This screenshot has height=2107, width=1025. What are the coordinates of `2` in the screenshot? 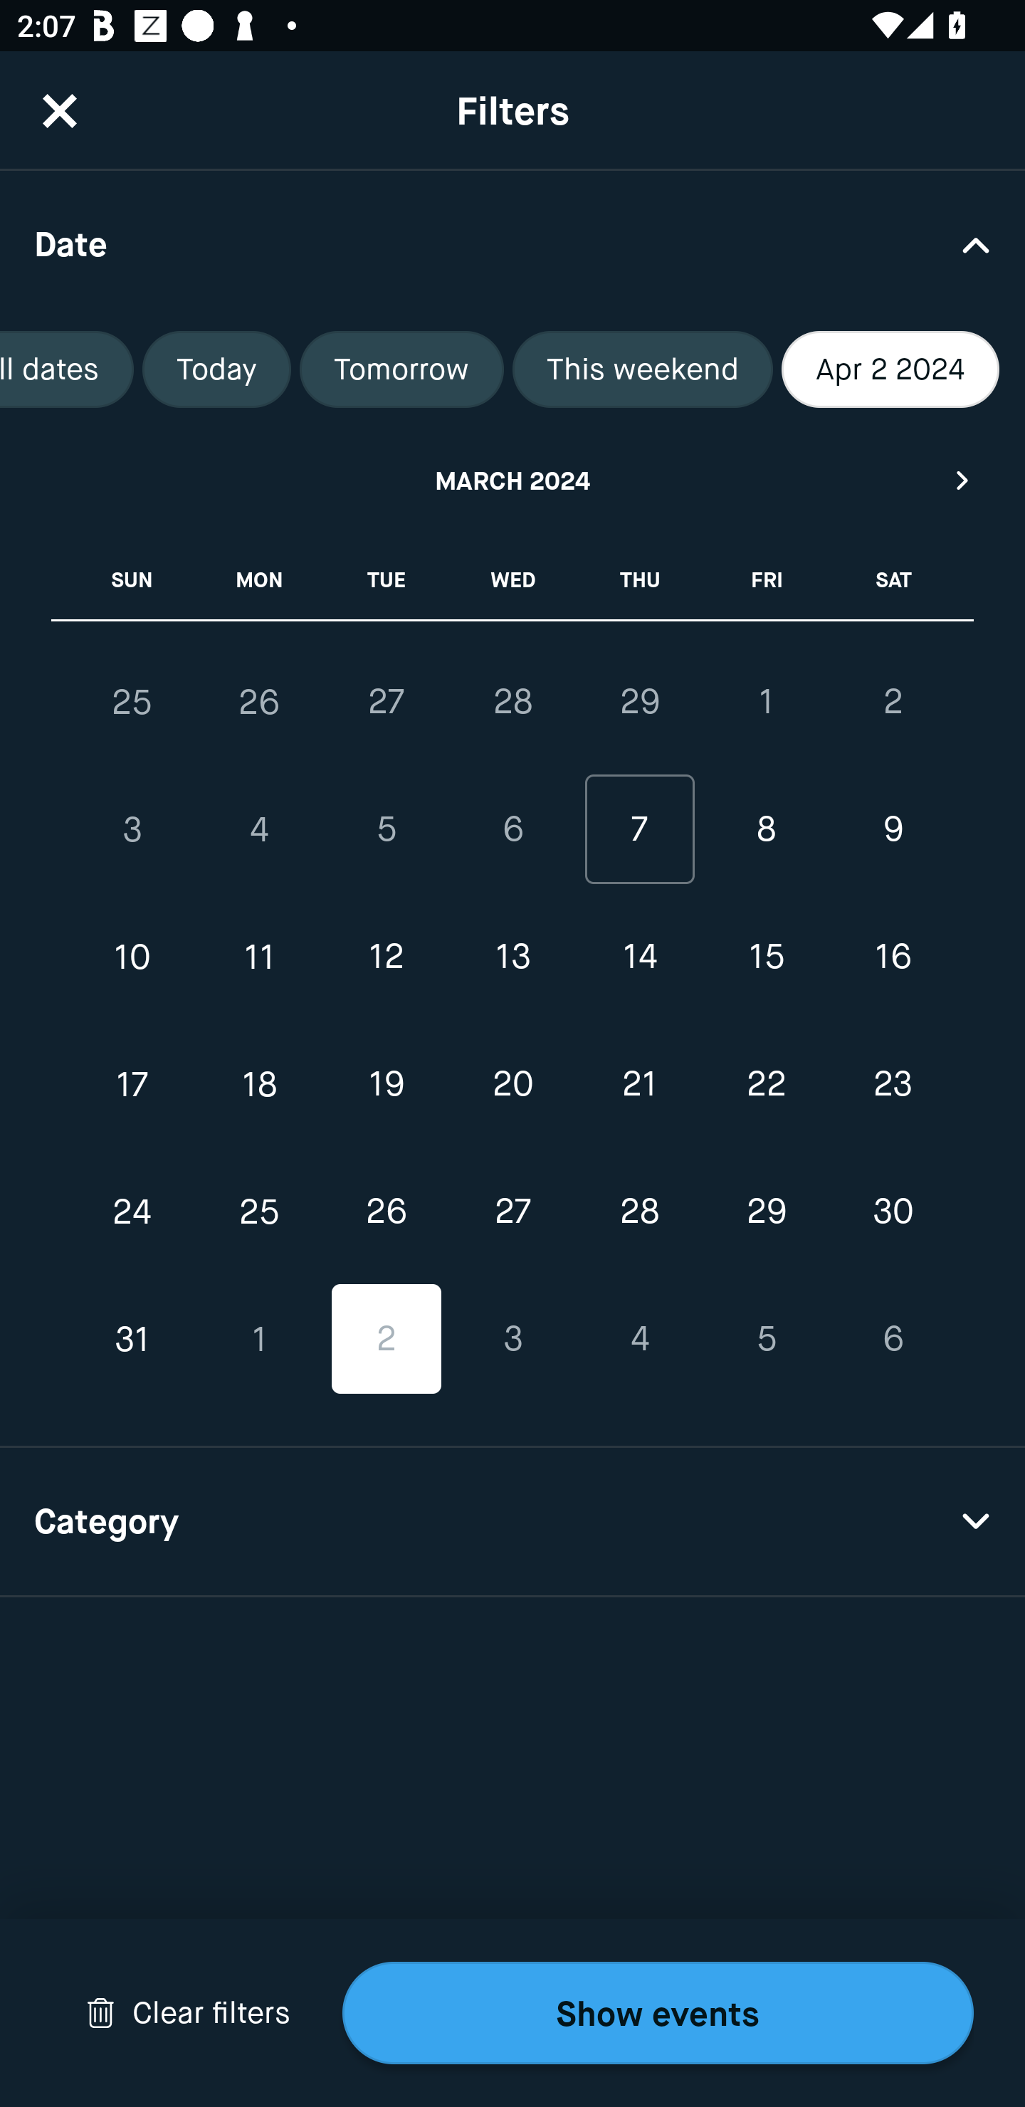 It's located at (893, 701).